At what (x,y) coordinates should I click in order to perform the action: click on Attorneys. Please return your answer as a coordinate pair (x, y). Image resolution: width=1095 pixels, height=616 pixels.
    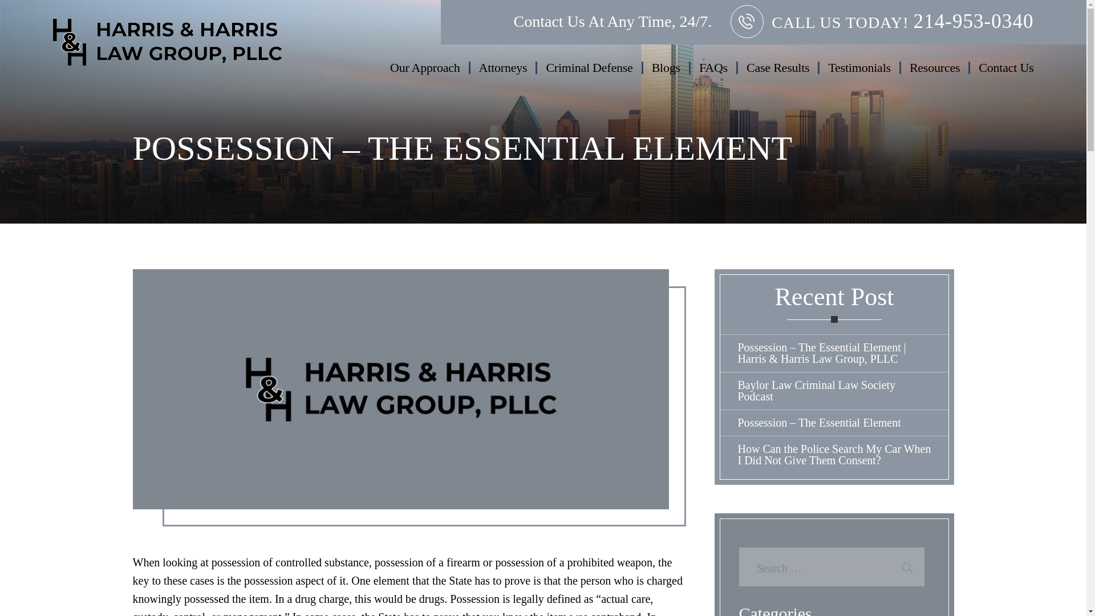
    Looking at the image, I should click on (504, 67).